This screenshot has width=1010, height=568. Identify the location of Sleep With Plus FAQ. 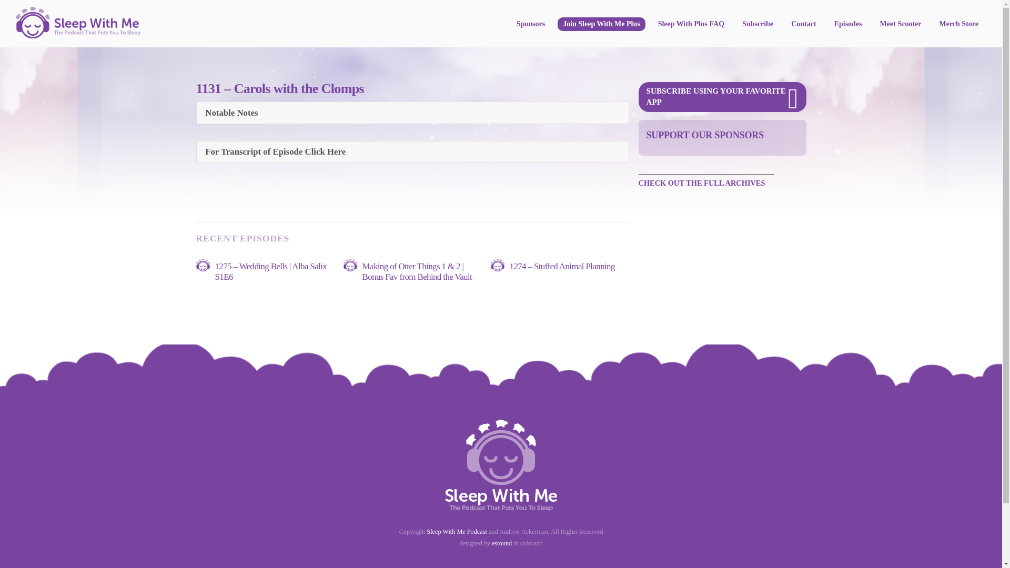
(691, 24).